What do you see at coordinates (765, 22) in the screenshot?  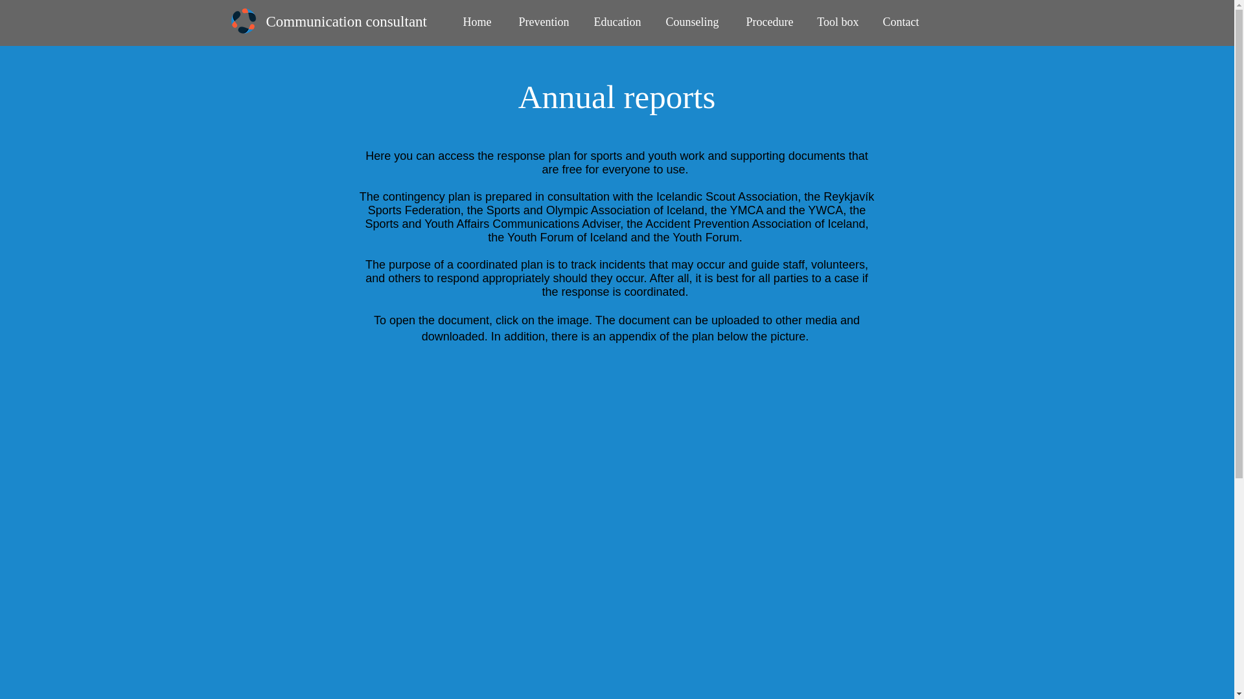 I see `Procedure` at bounding box center [765, 22].